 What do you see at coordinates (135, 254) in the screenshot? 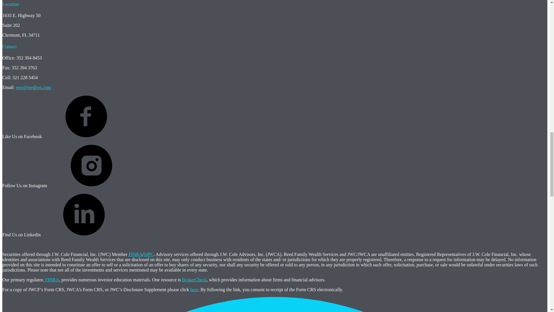
I see `FINRA` at bounding box center [135, 254].